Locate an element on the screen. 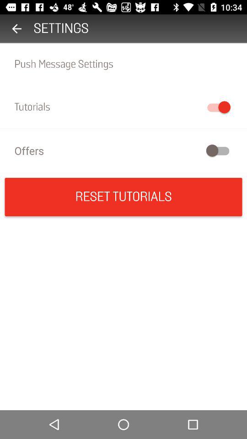 The image size is (247, 439). turn off the reset tutorials item is located at coordinates (123, 197).